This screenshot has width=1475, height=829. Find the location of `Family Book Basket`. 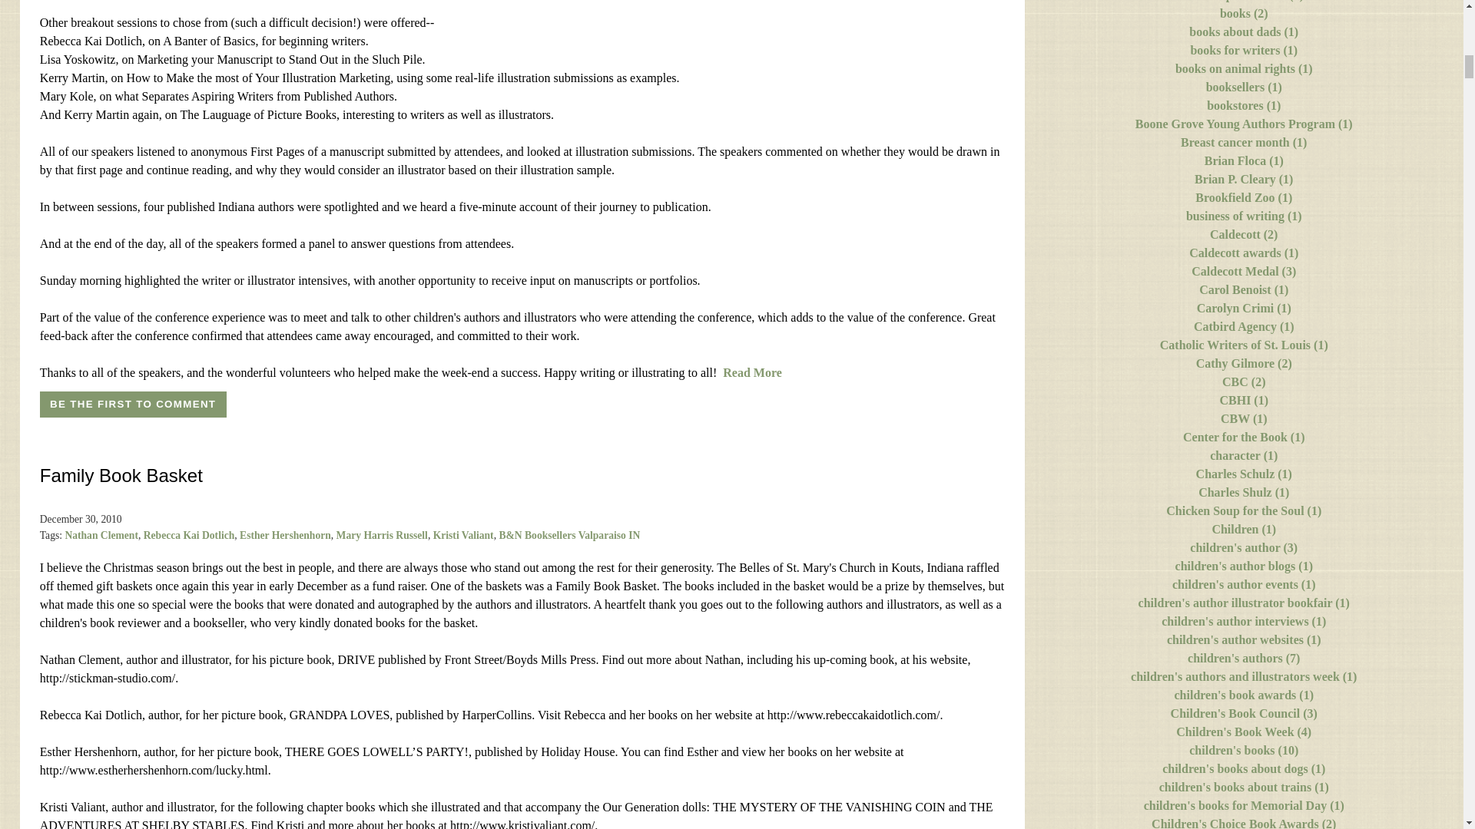

Family Book Basket is located at coordinates (121, 474).